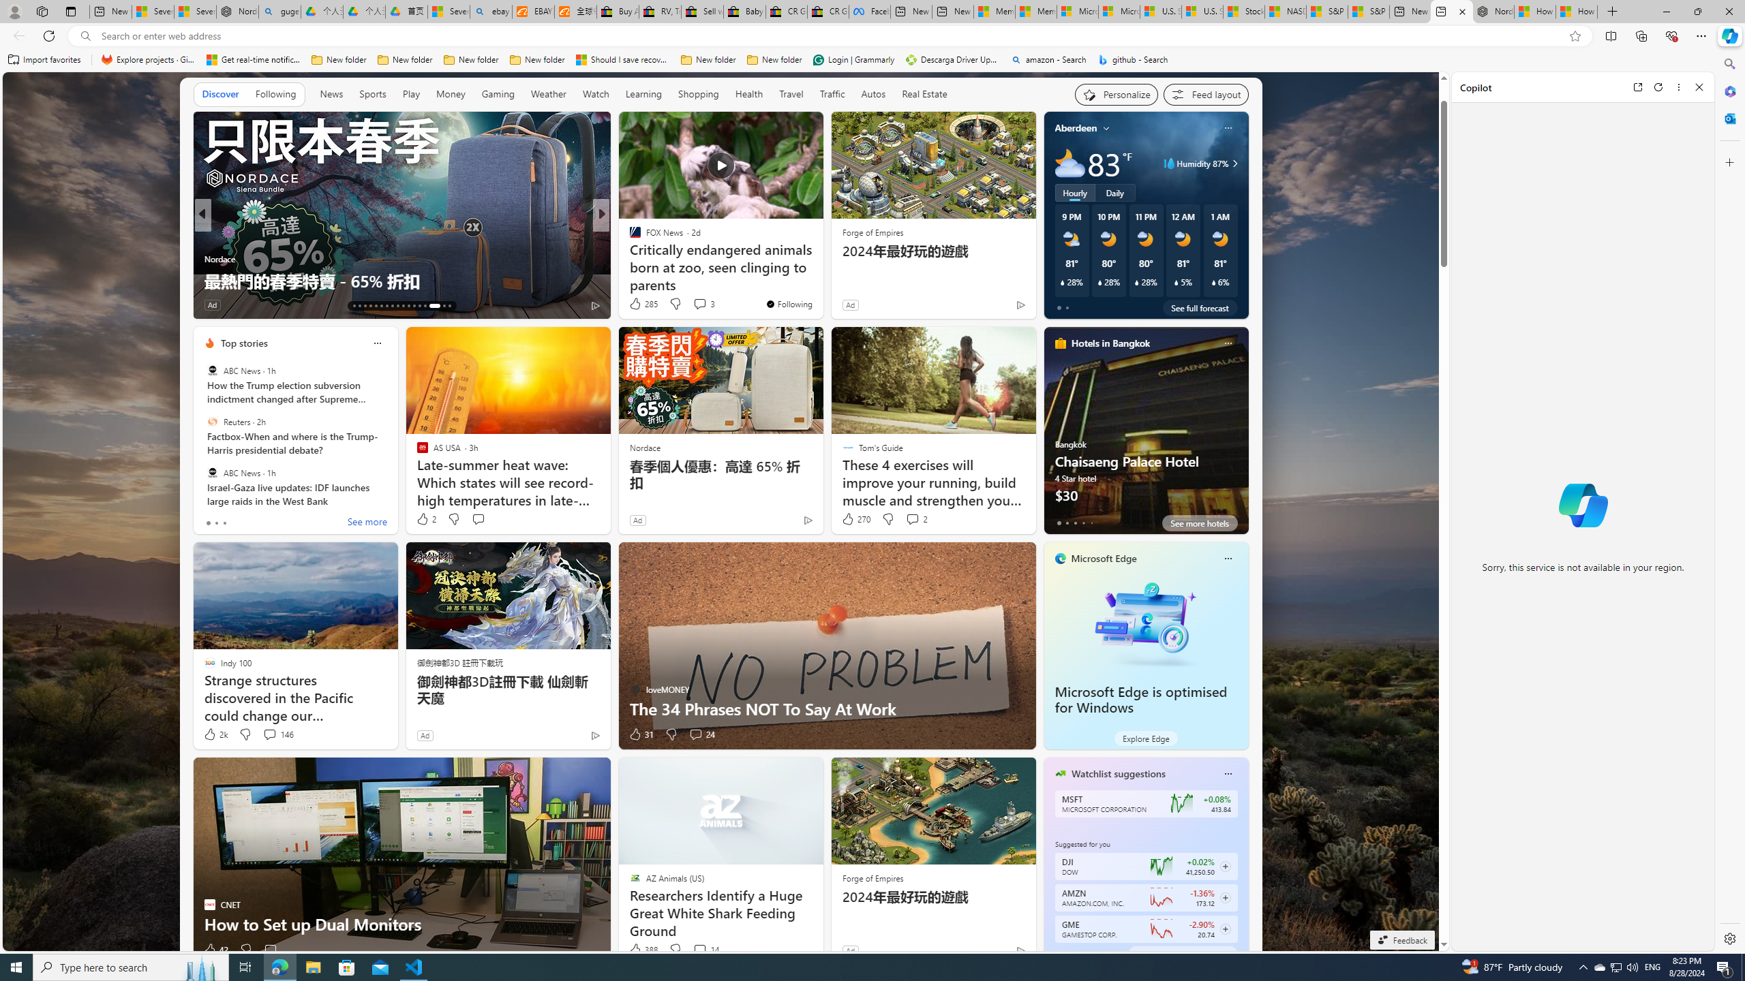  What do you see at coordinates (874, 94) in the screenshot?
I see `Autos` at bounding box center [874, 94].